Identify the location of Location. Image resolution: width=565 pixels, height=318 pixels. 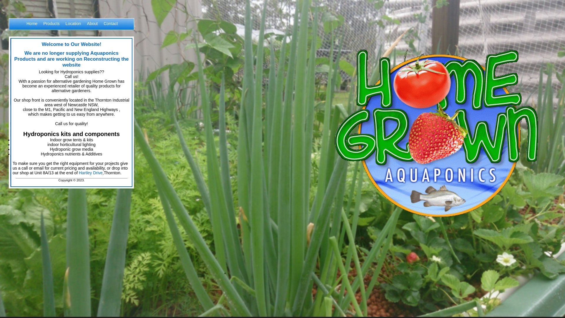
(74, 27).